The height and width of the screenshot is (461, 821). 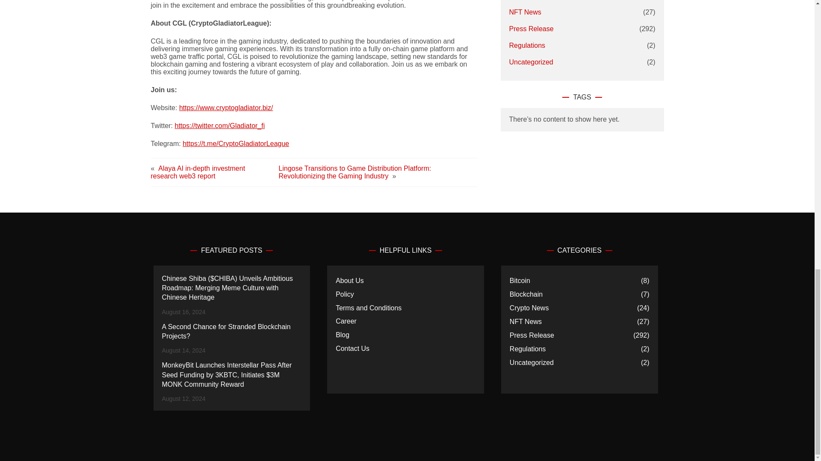 I want to click on Alaya AI in-depth investment research web3 report, so click(x=198, y=172).